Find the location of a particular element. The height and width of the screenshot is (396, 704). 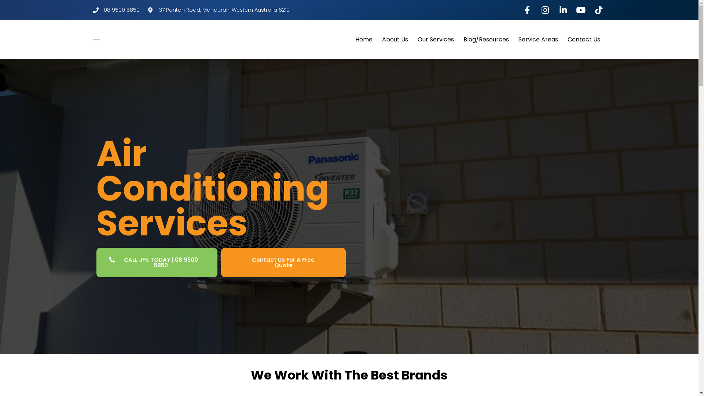

Blog/Resources is located at coordinates (486, 40).